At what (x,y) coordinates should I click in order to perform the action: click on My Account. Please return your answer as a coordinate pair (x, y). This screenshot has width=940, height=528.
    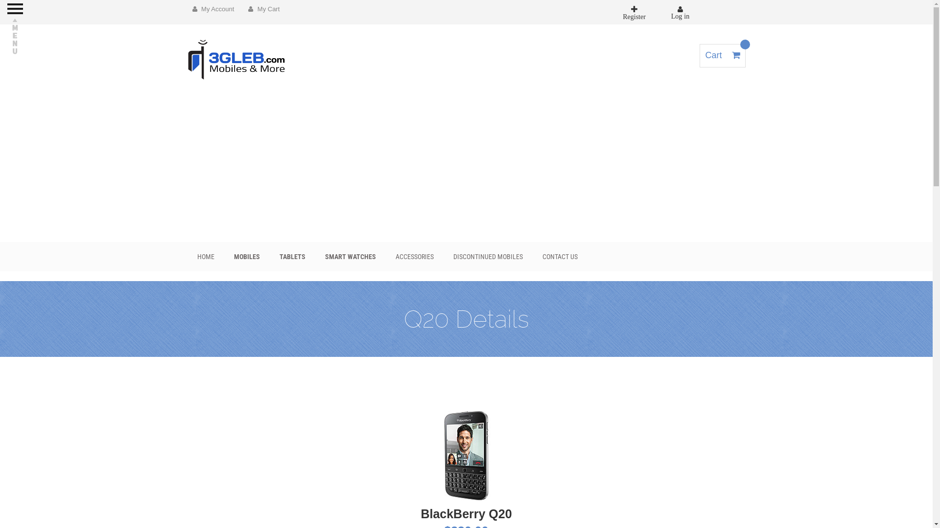
    Looking at the image, I should click on (213, 9).